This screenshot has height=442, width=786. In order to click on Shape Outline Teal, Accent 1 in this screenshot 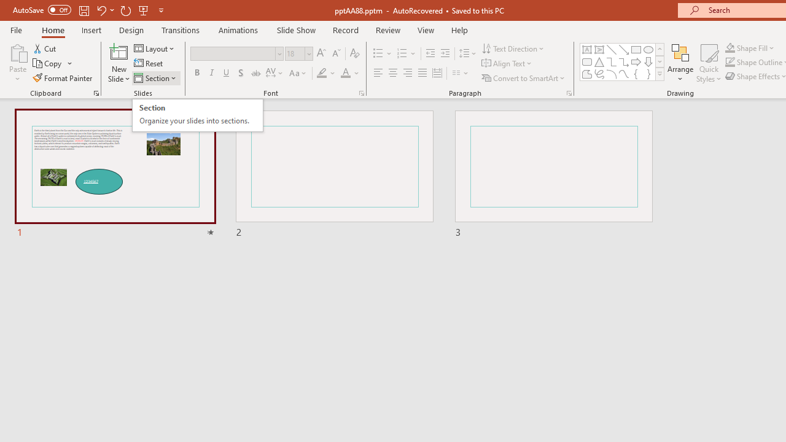, I will do `click(730, 63)`.